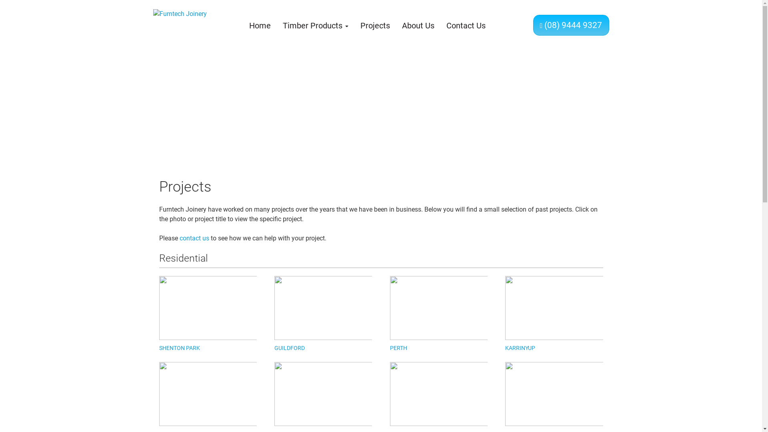  I want to click on SHENTON PARK, so click(180, 348).